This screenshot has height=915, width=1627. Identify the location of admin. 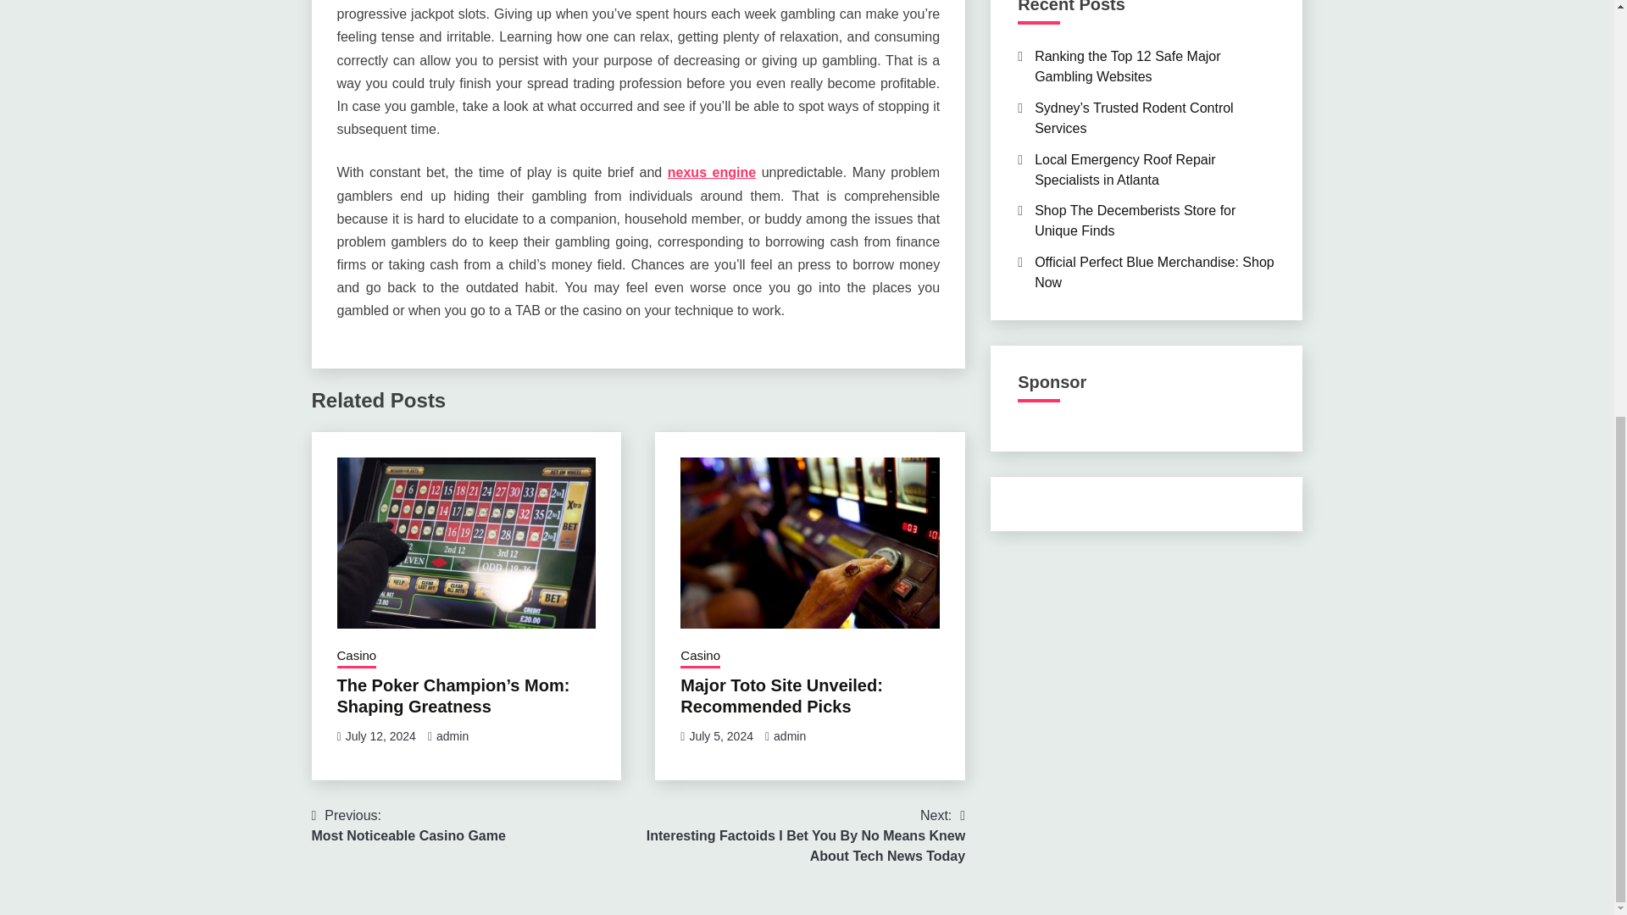
(452, 735).